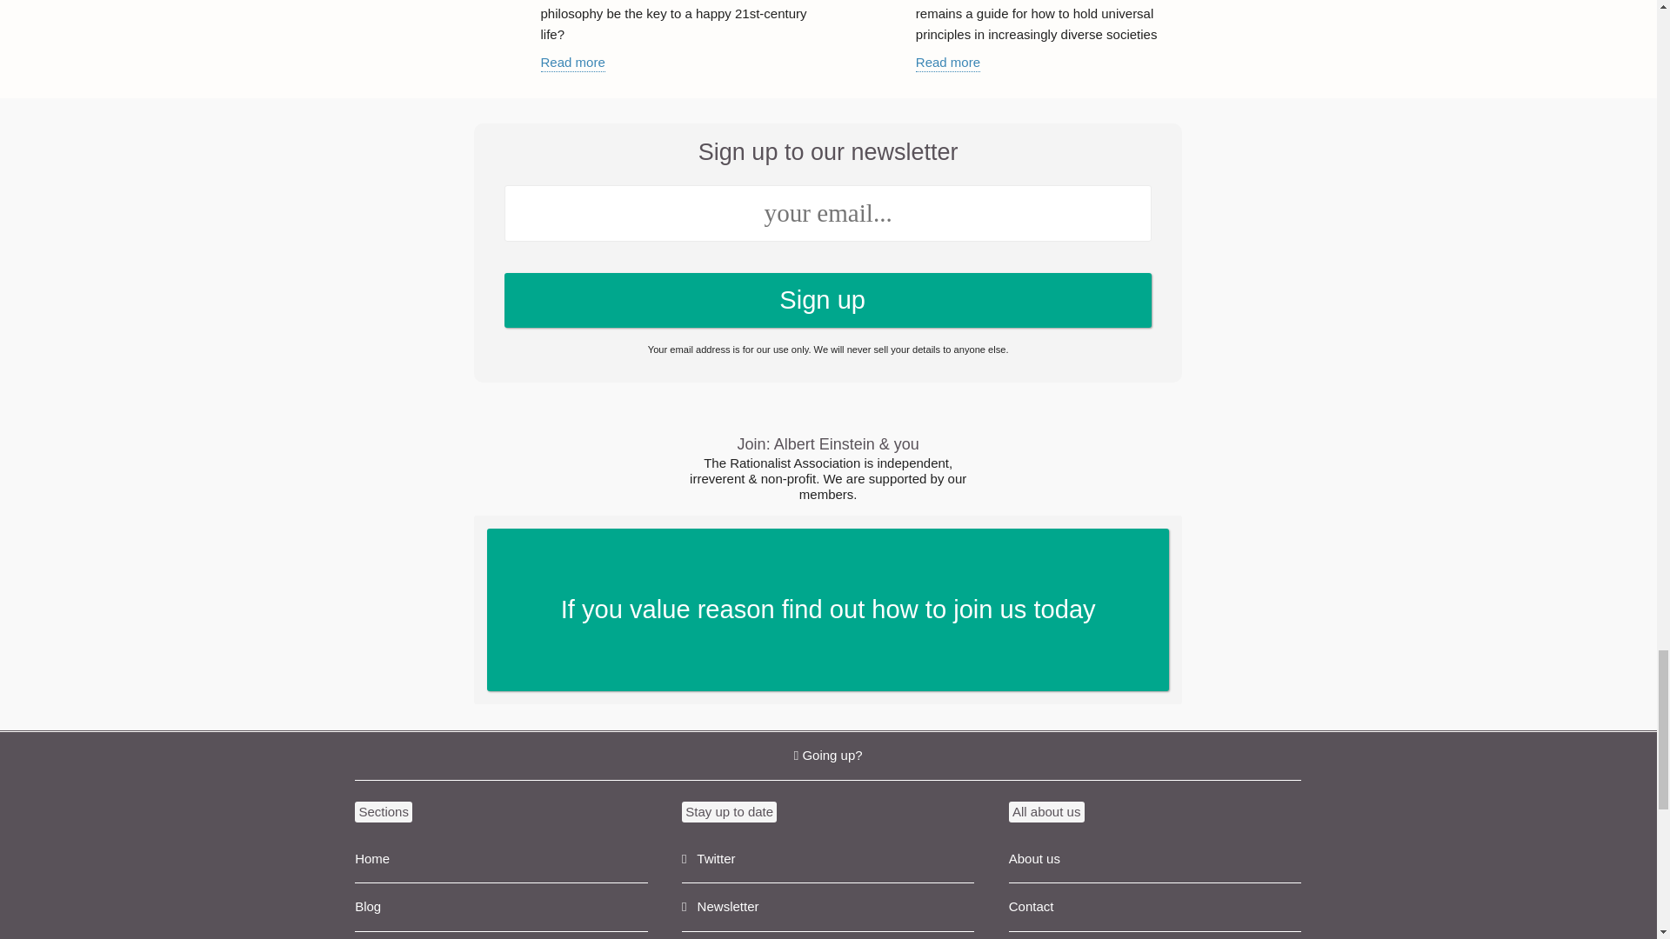  Describe the element at coordinates (1154, 908) in the screenshot. I see `Going up?` at that location.